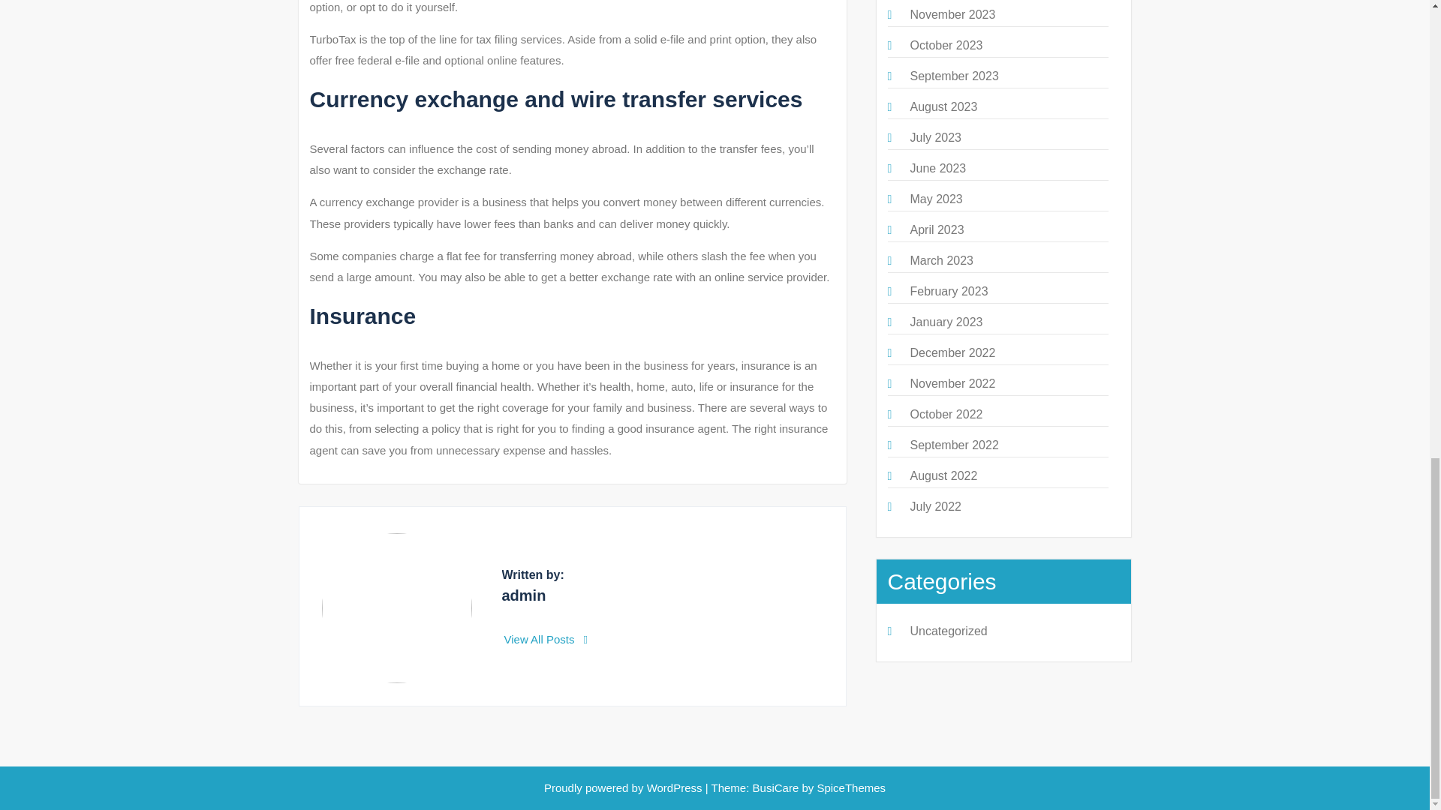 The height and width of the screenshot is (810, 1441). Describe the element at coordinates (935, 506) in the screenshot. I see `July 2022` at that location.